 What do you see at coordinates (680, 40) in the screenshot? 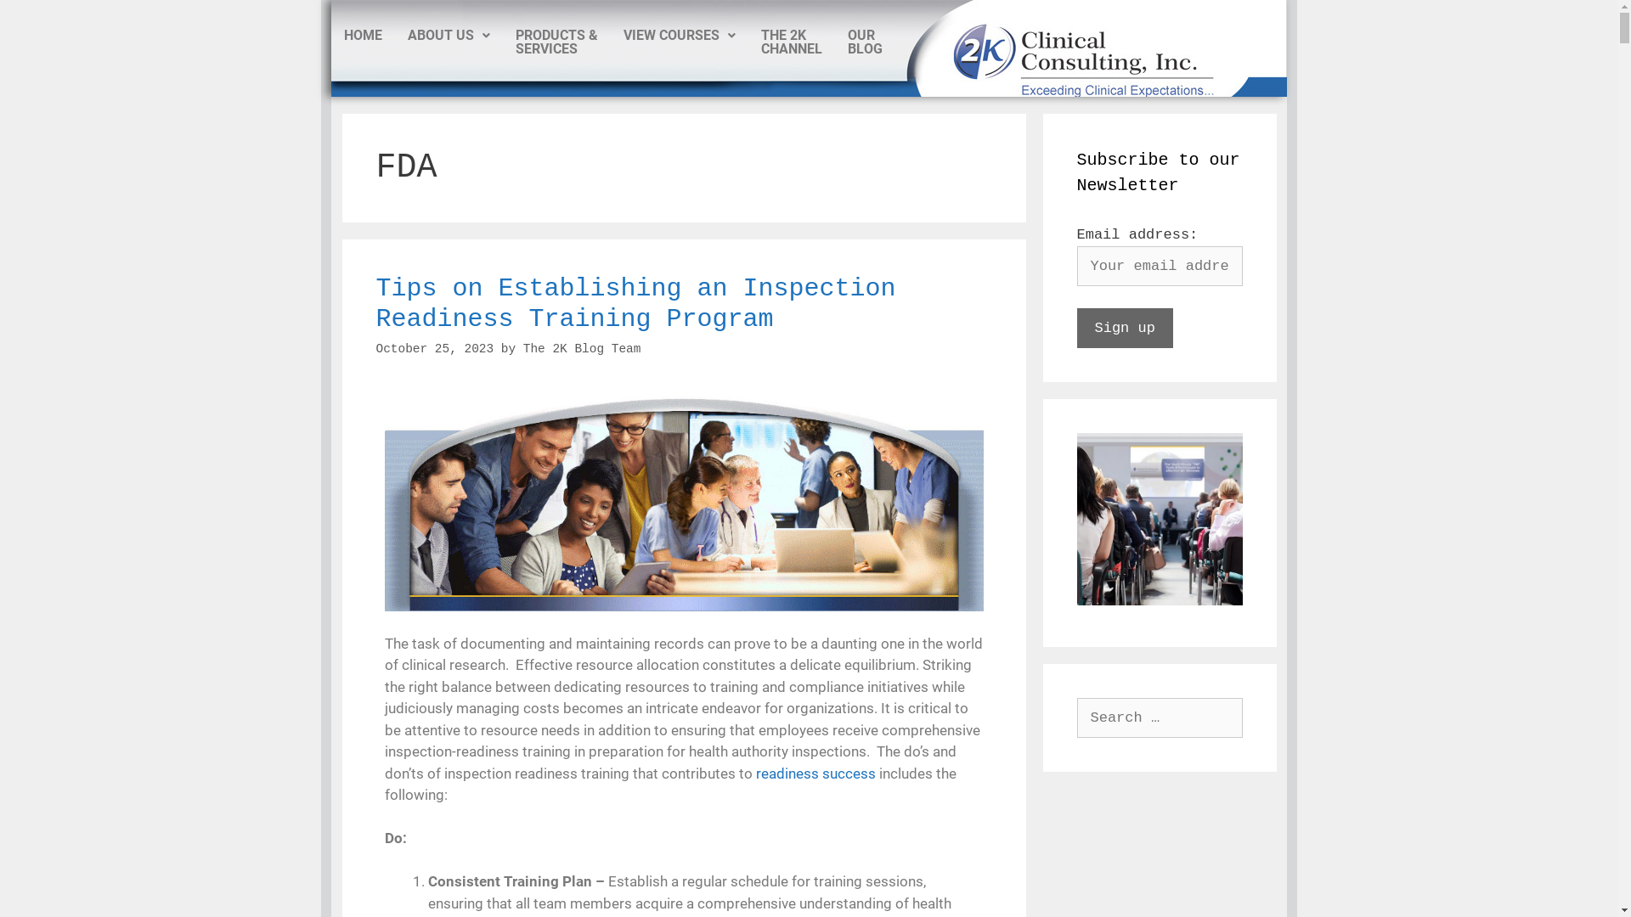
I see `VIEW COURSES` at bounding box center [680, 40].